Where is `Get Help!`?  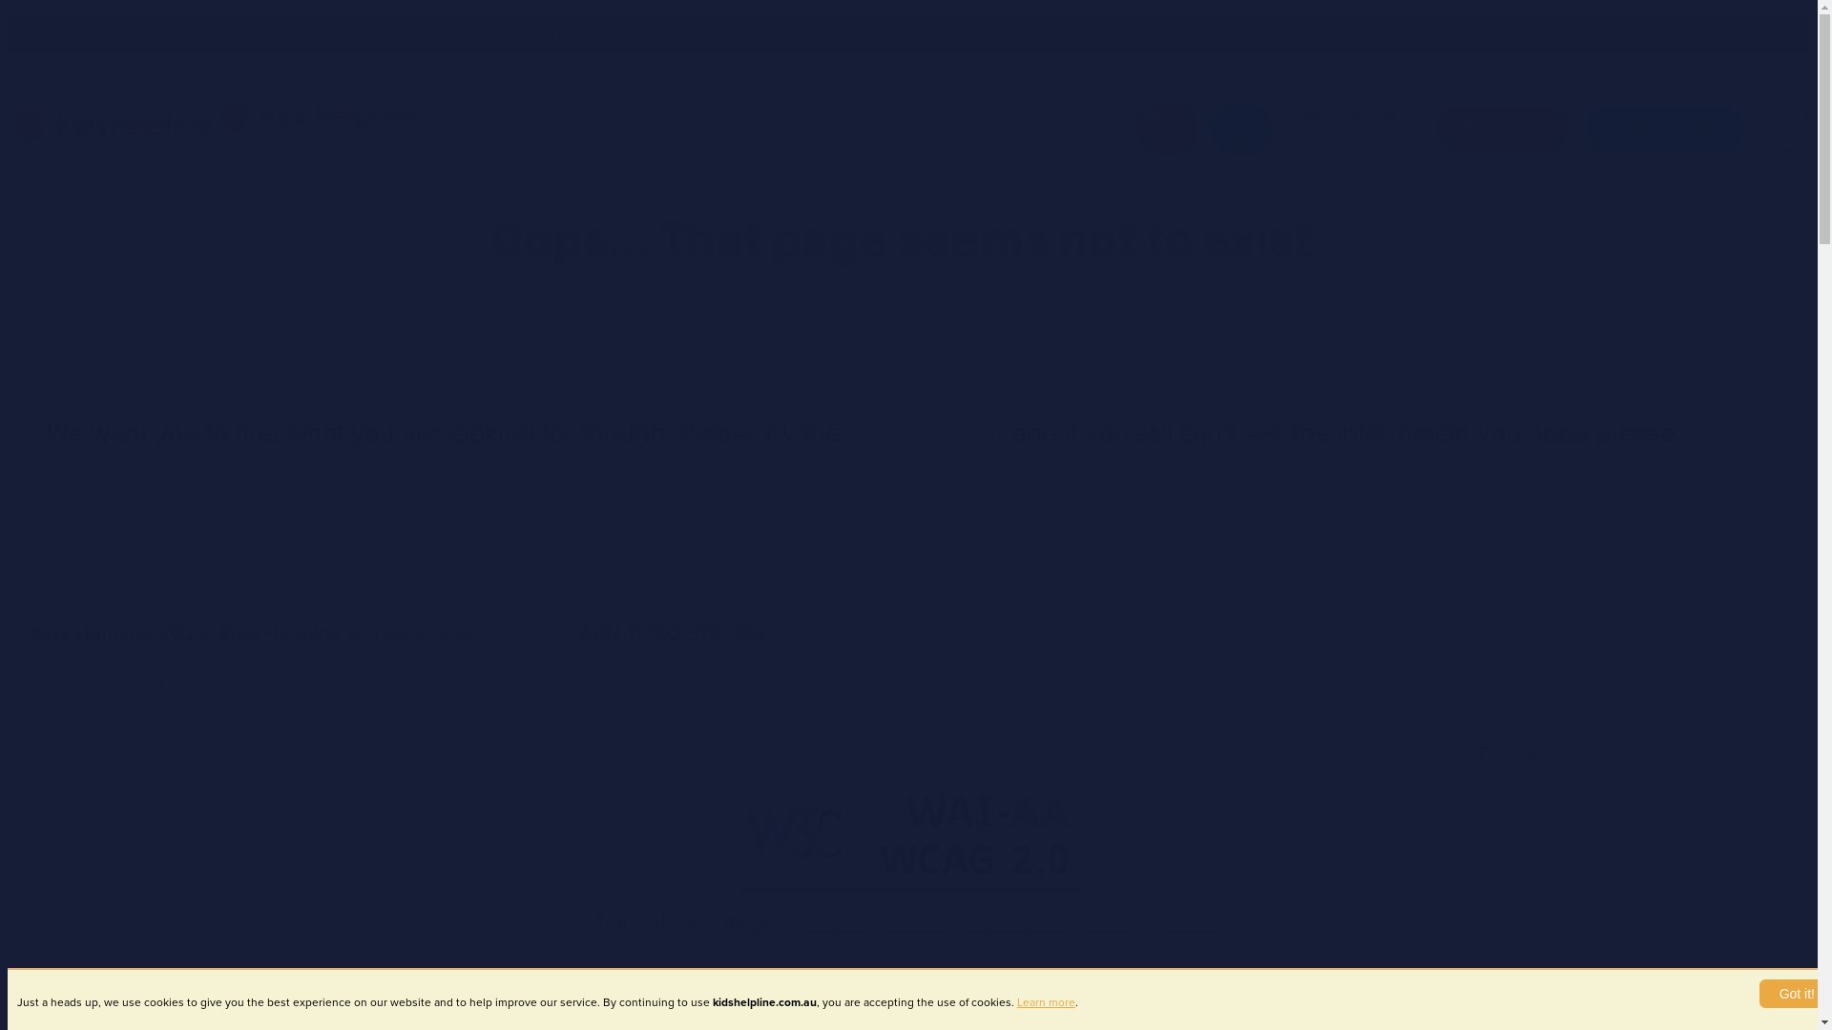
Get Help! is located at coordinates (1167, 129).